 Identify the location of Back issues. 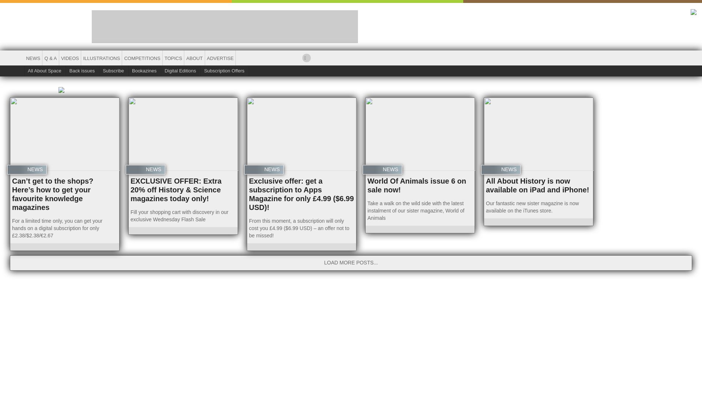
(82, 71).